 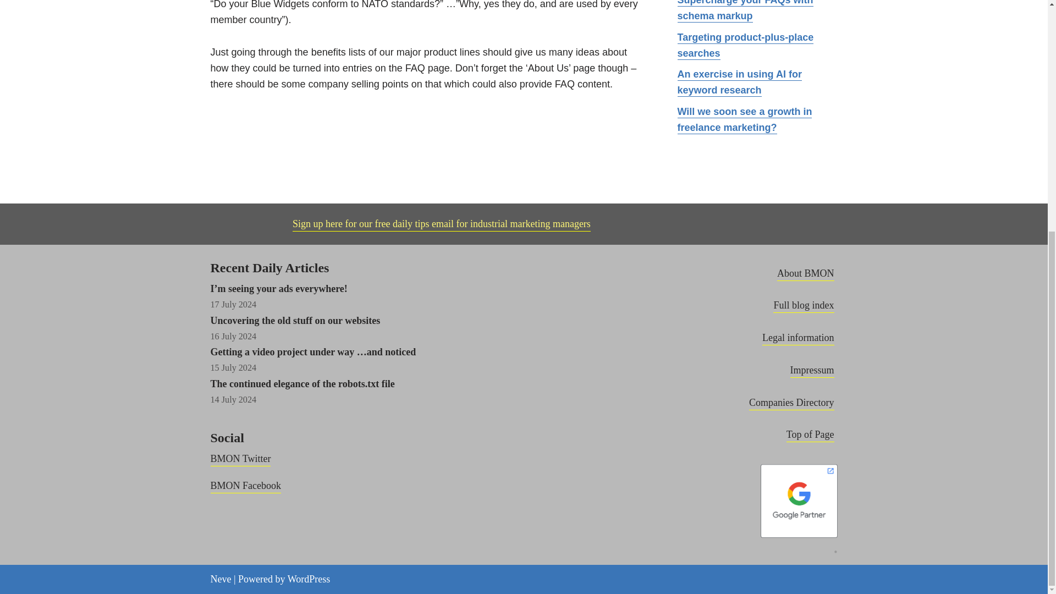 What do you see at coordinates (745, 120) in the screenshot?
I see `Will we soon see a growth in freelance marketing?` at bounding box center [745, 120].